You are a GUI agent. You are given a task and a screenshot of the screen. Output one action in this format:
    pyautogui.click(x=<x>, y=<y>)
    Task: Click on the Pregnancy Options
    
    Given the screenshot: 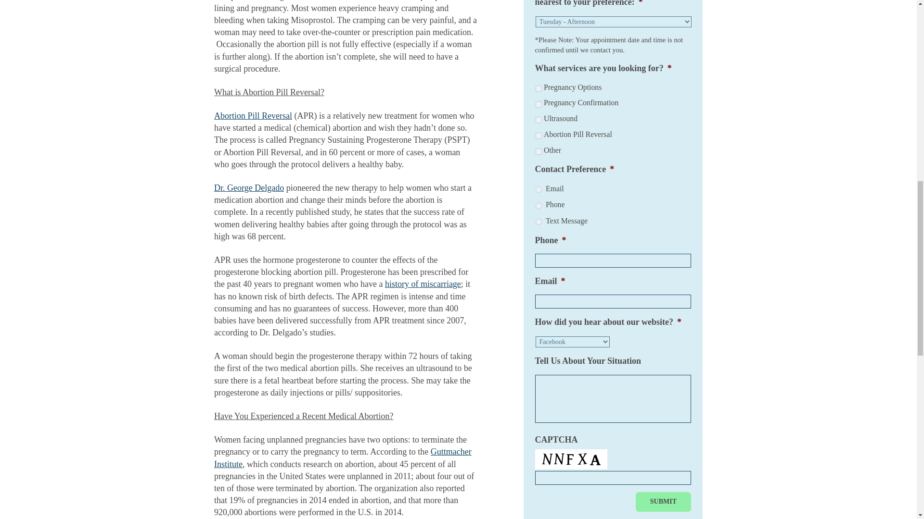 What is the action you would take?
    pyautogui.click(x=539, y=88)
    